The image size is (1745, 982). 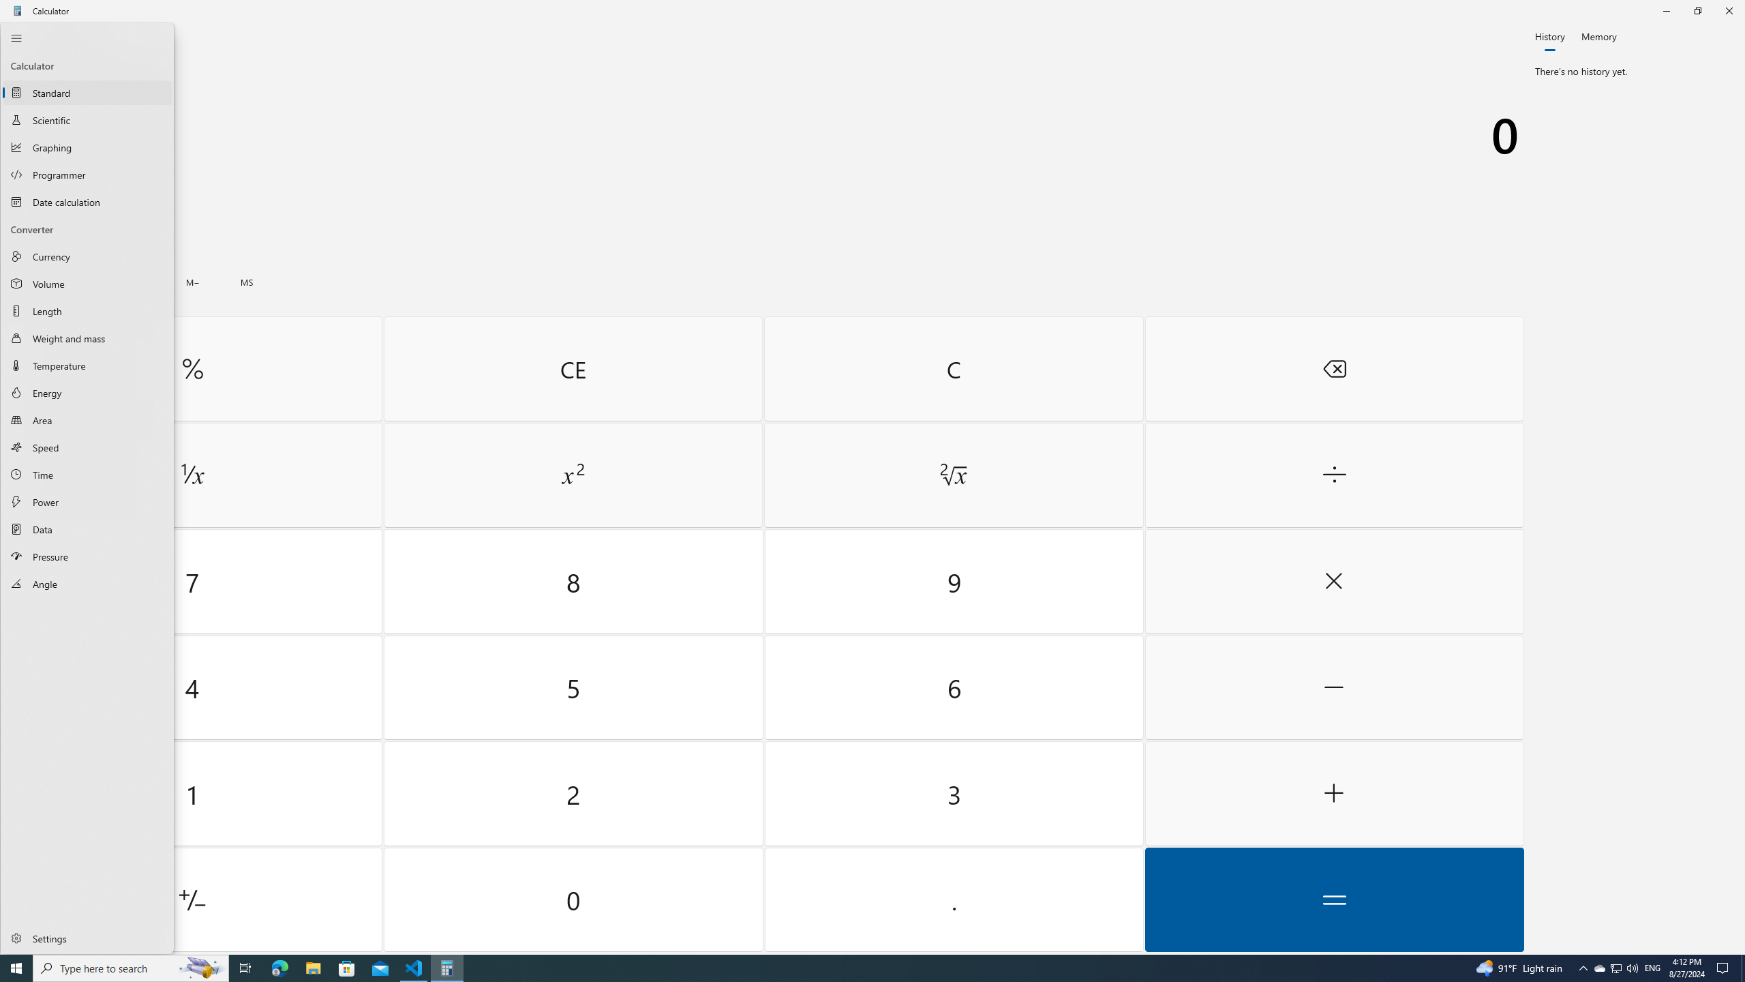 I want to click on Memory store, so click(x=247, y=282).